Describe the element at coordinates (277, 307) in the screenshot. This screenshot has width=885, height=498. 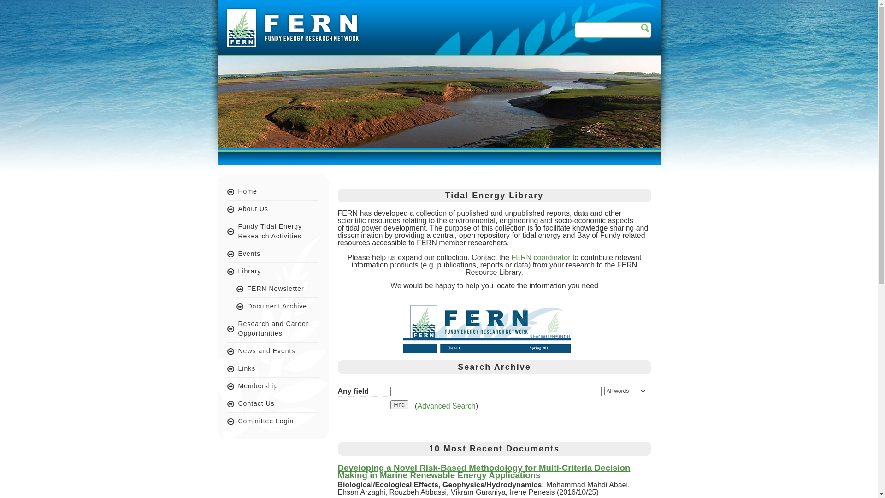
I see `Document Archive` at that location.